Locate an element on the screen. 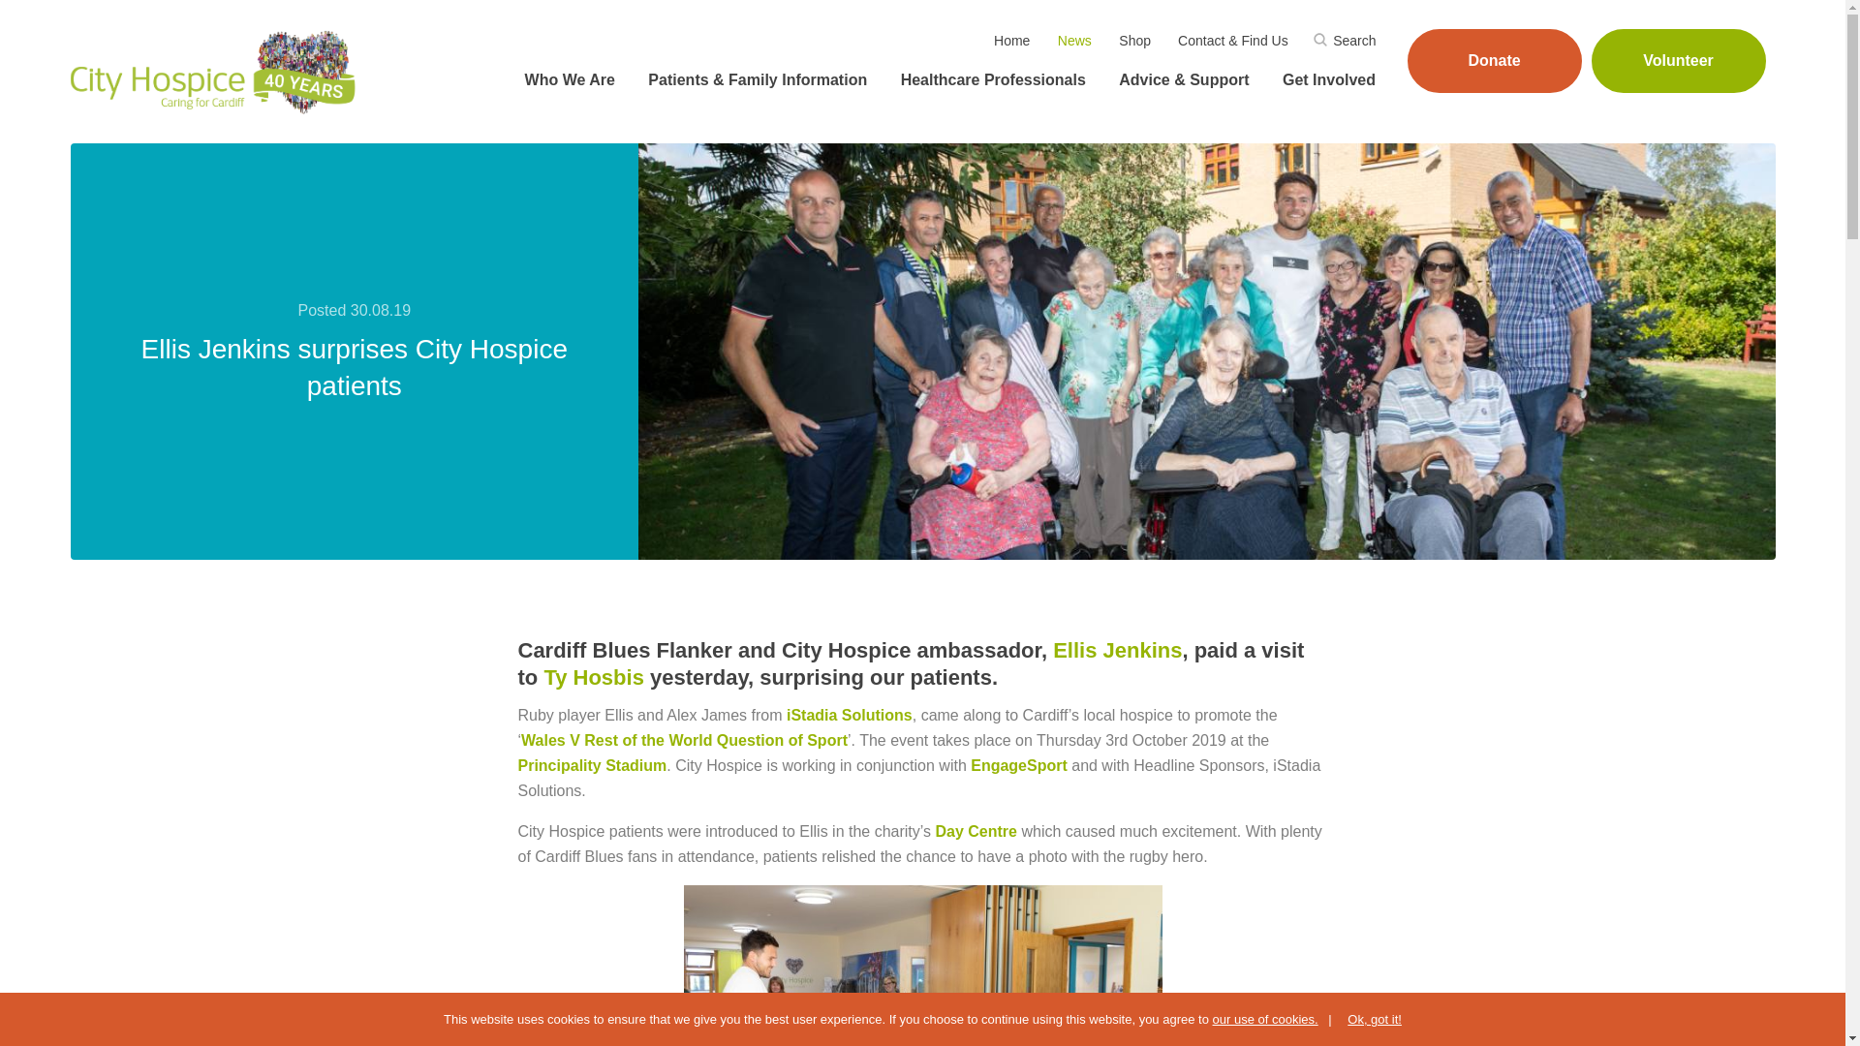  Ok, got it! is located at coordinates (1364, 1019).